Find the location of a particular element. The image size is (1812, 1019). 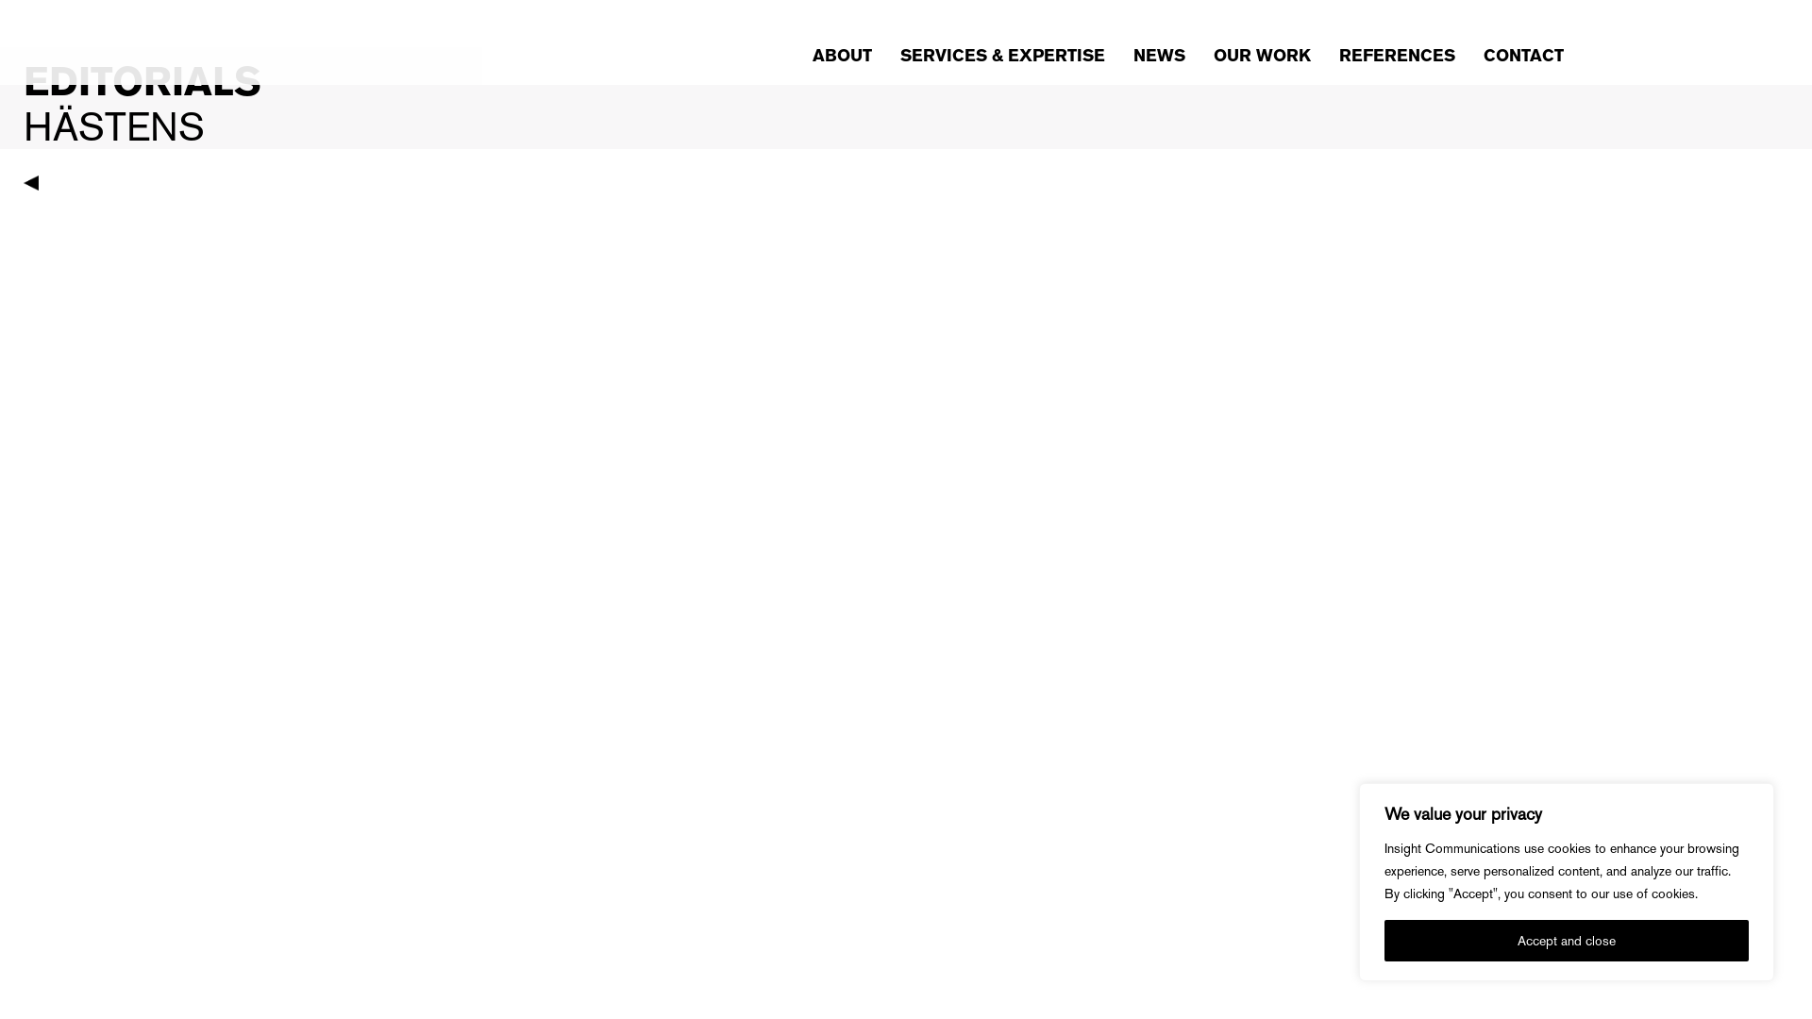

ABOUT is located at coordinates (842, 60).